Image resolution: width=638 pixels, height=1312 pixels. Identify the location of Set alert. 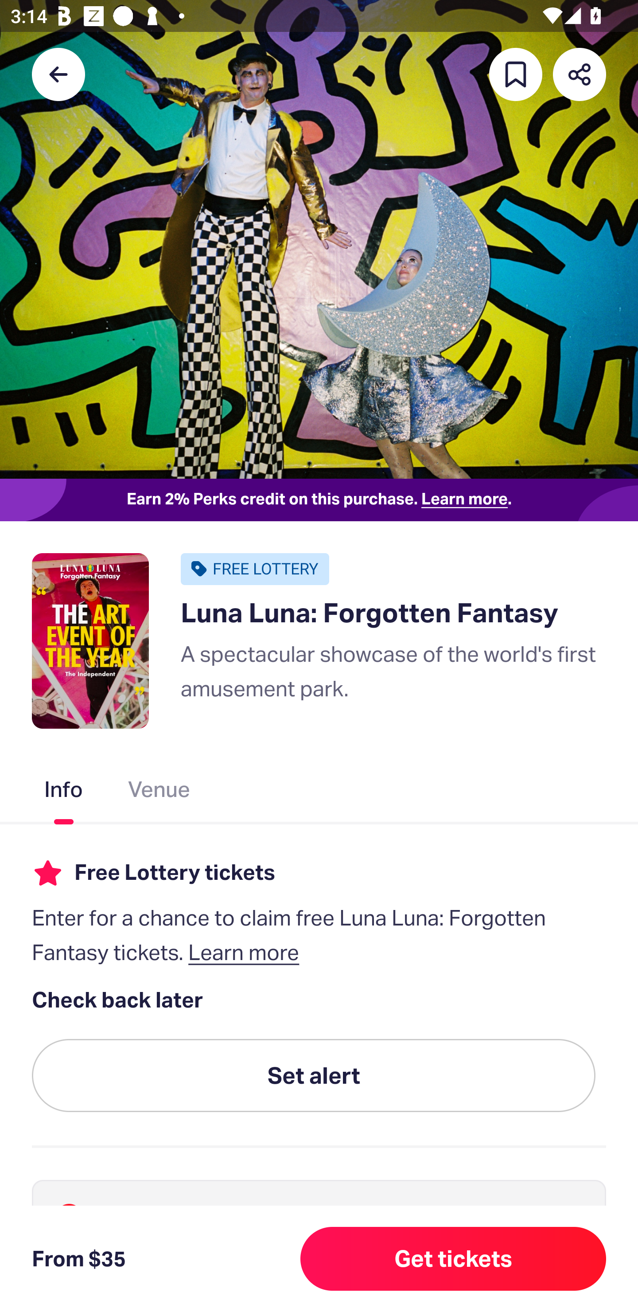
(314, 1076).